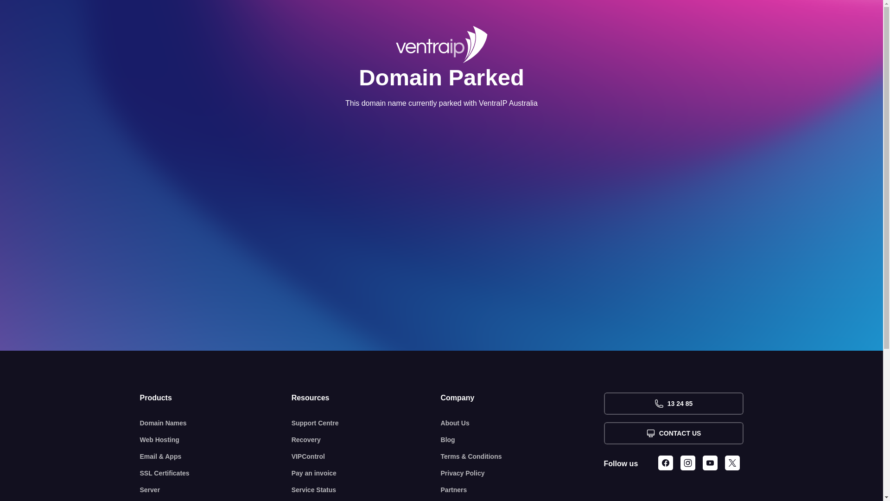  What do you see at coordinates (522, 440) in the screenshot?
I see `Blog` at bounding box center [522, 440].